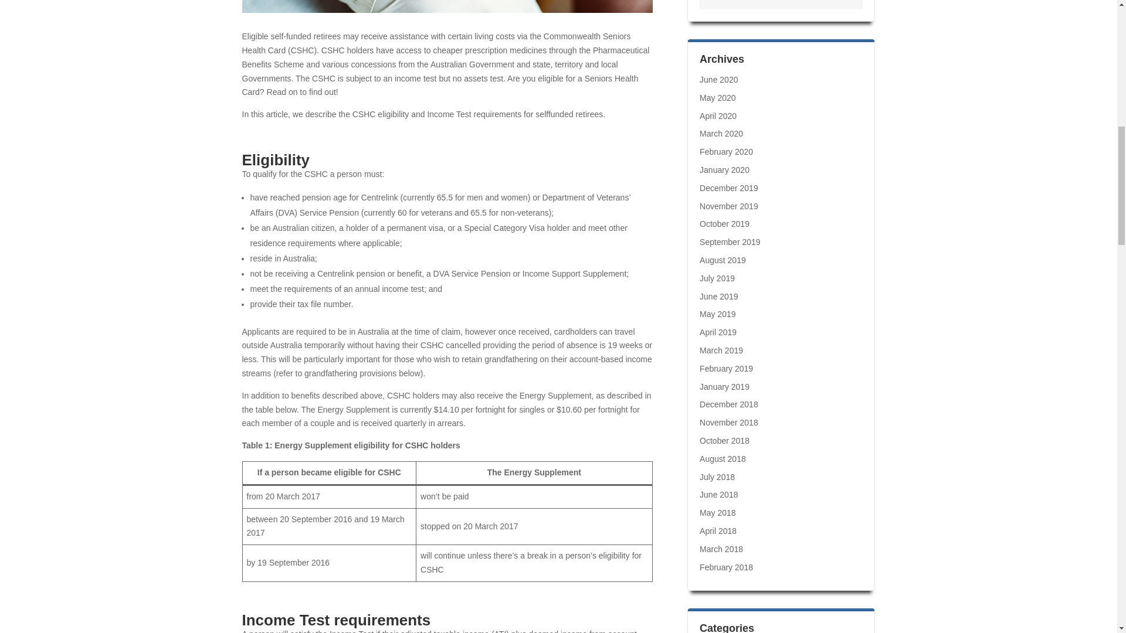 This screenshot has height=633, width=1126. I want to click on February 2020, so click(726, 151).